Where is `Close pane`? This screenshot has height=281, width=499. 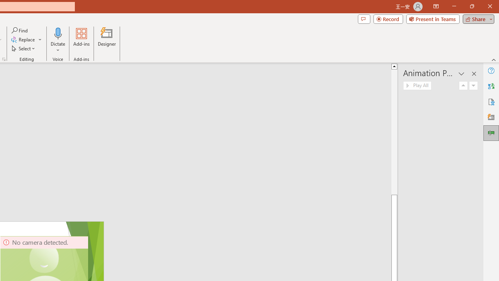
Close pane is located at coordinates (474, 73).